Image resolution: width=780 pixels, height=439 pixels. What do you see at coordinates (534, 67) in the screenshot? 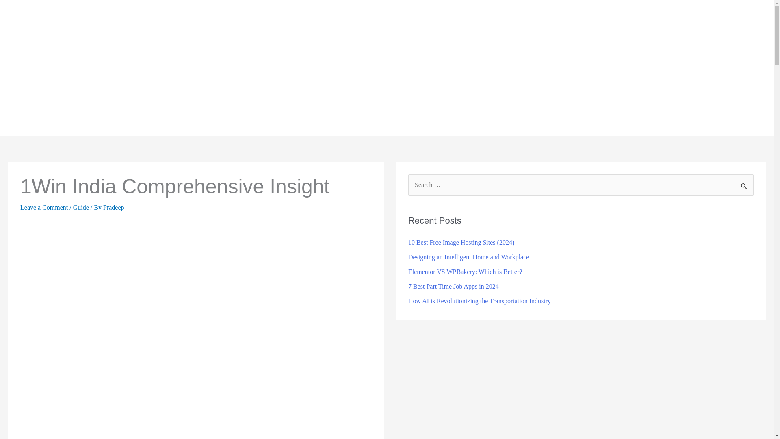
I see `Technology` at bounding box center [534, 67].